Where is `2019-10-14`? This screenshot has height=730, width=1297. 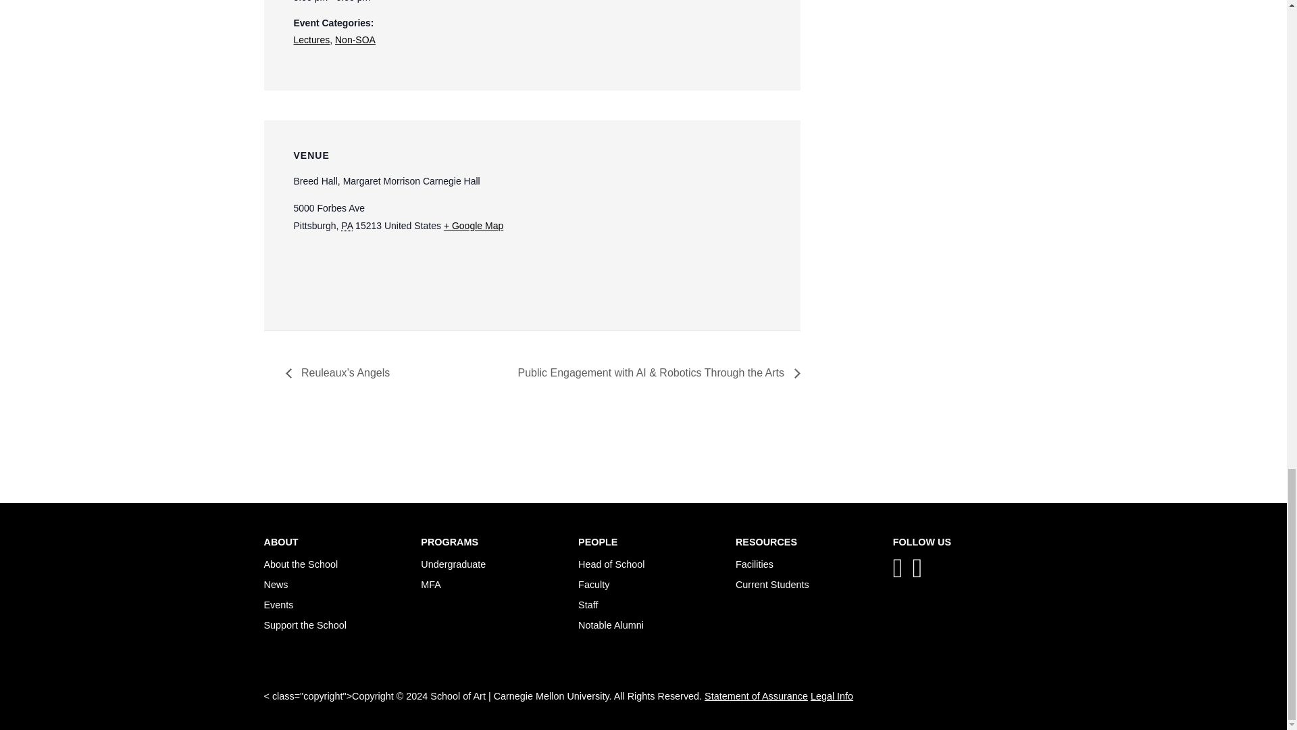
2019-10-14 is located at coordinates (404, 2).